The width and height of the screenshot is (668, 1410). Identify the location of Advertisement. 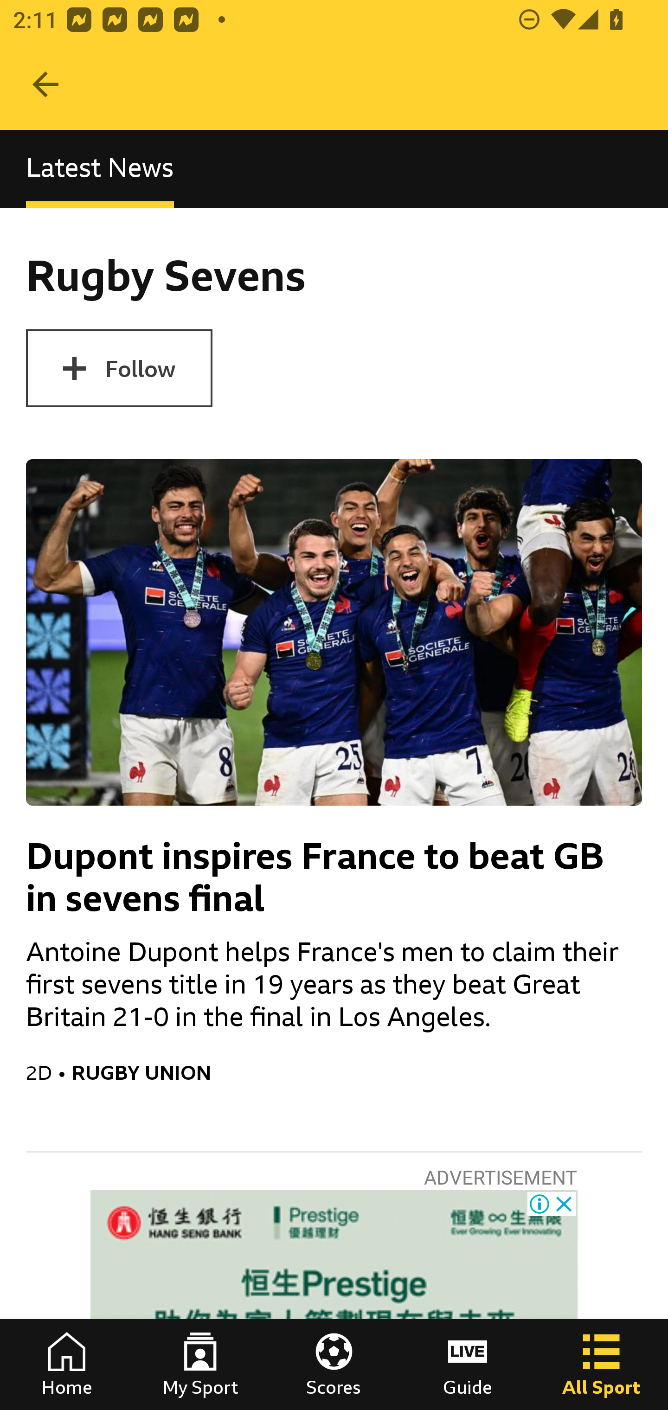
(334, 1300).